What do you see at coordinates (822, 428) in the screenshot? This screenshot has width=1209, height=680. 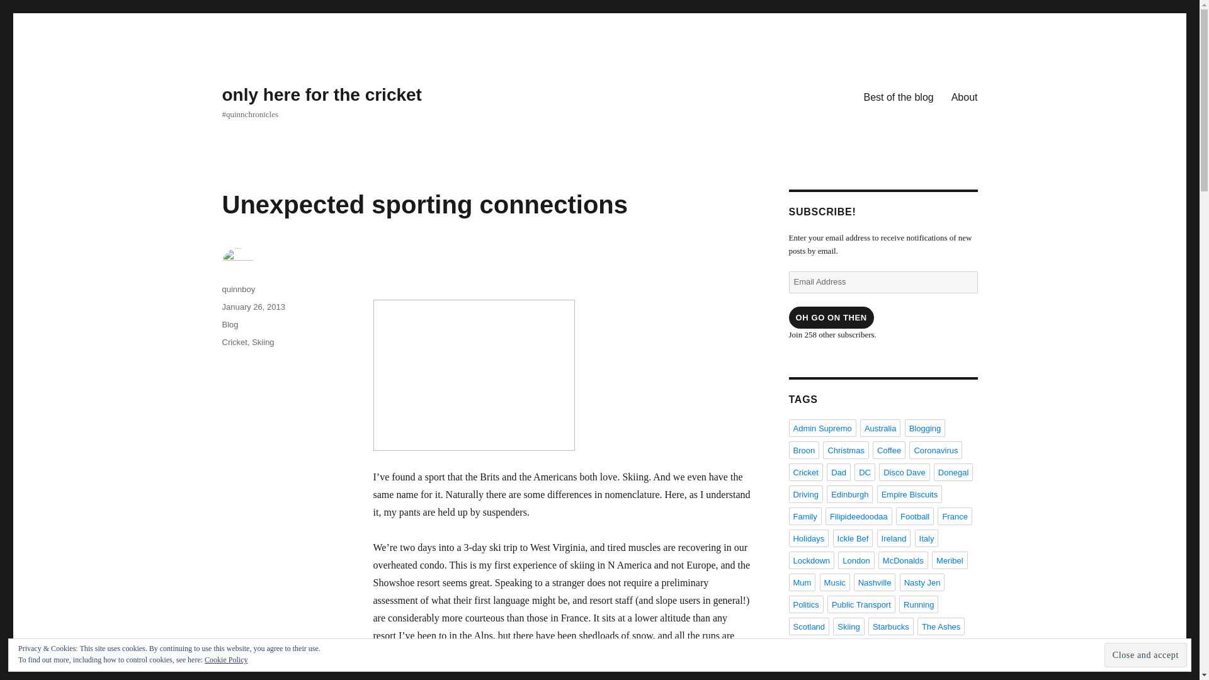 I see `Admin Supremo` at bounding box center [822, 428].